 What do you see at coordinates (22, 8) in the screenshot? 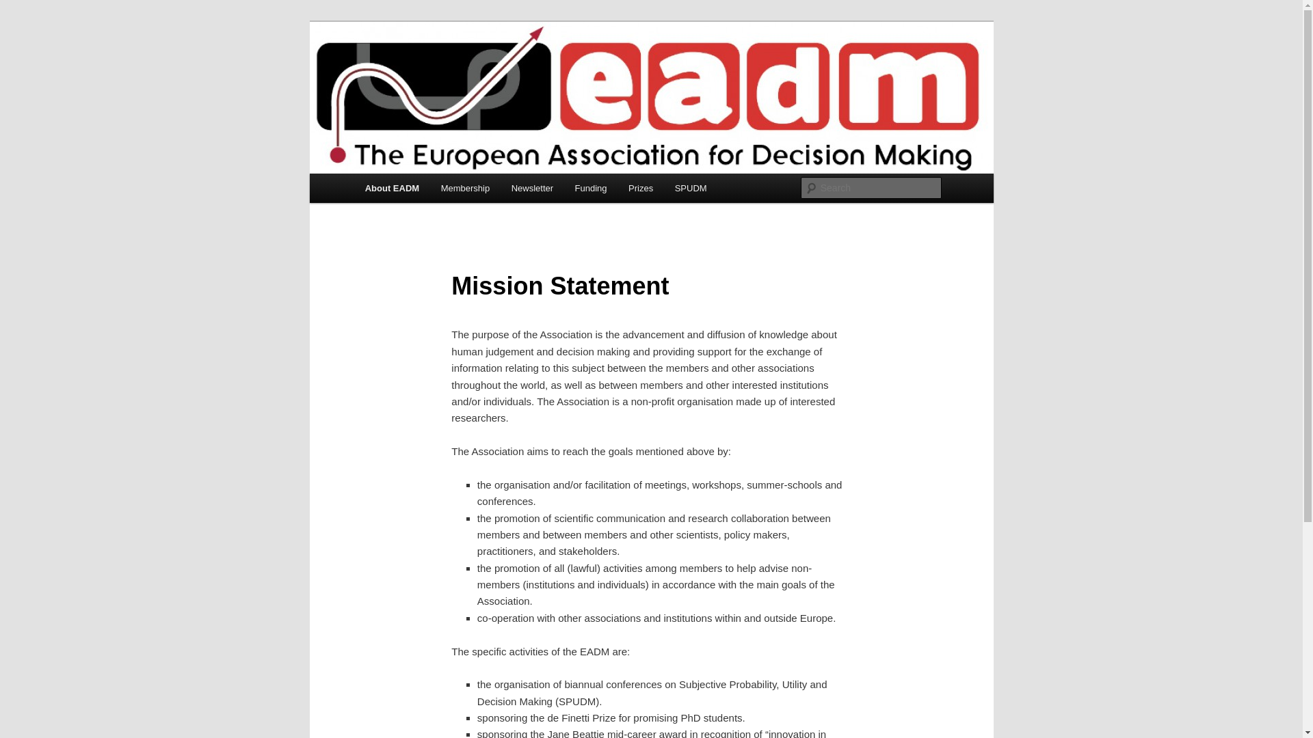
I see `Search` at bounding box center [22, 8].